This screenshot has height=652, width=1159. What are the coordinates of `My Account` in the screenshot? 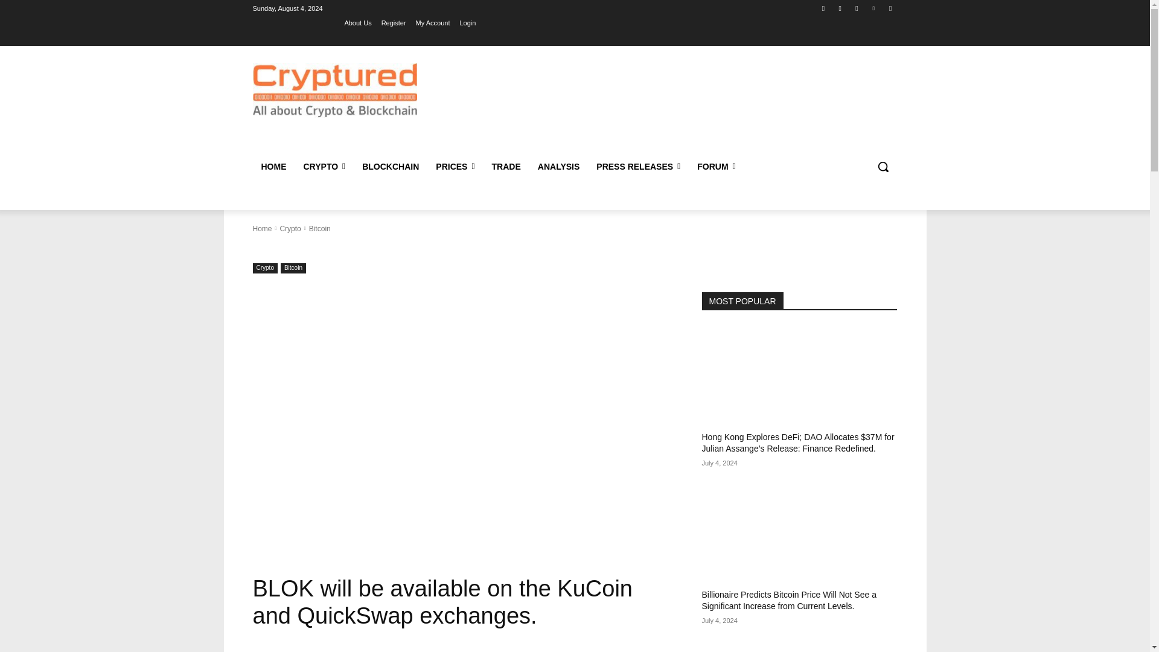 It's located at (433, 22).